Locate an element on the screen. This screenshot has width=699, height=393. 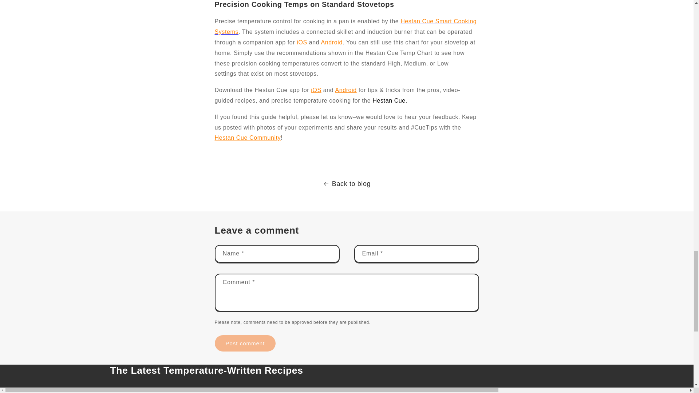
Hestan Cue iOS App is located at coordinates (316, 90).